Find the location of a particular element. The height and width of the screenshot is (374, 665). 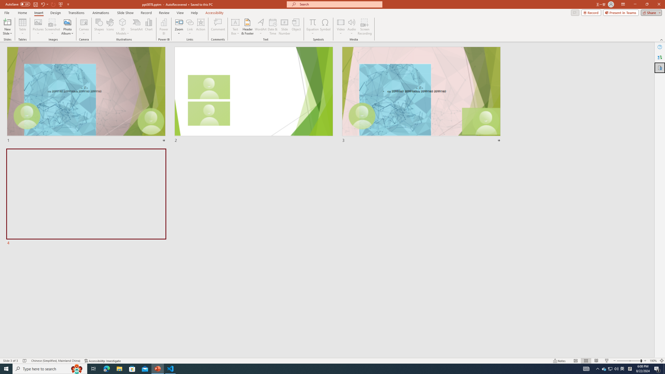

Link is located at coordinates (190, 22).